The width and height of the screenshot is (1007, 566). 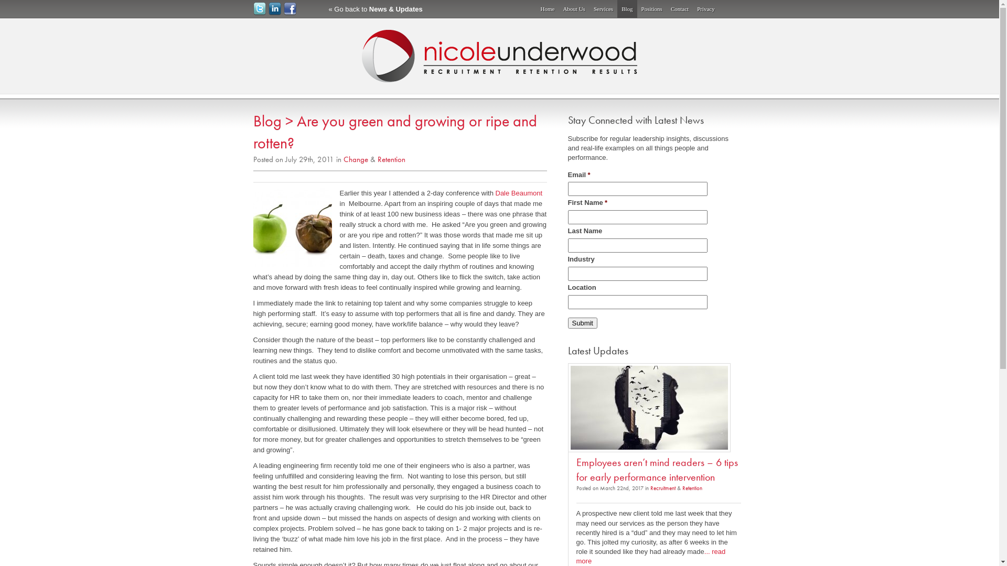 What do you see at coordinates (275, 13) in the screenshot?
I see `Join Nicole Underwood on LinkedIn` at bounding box center [275, 13].